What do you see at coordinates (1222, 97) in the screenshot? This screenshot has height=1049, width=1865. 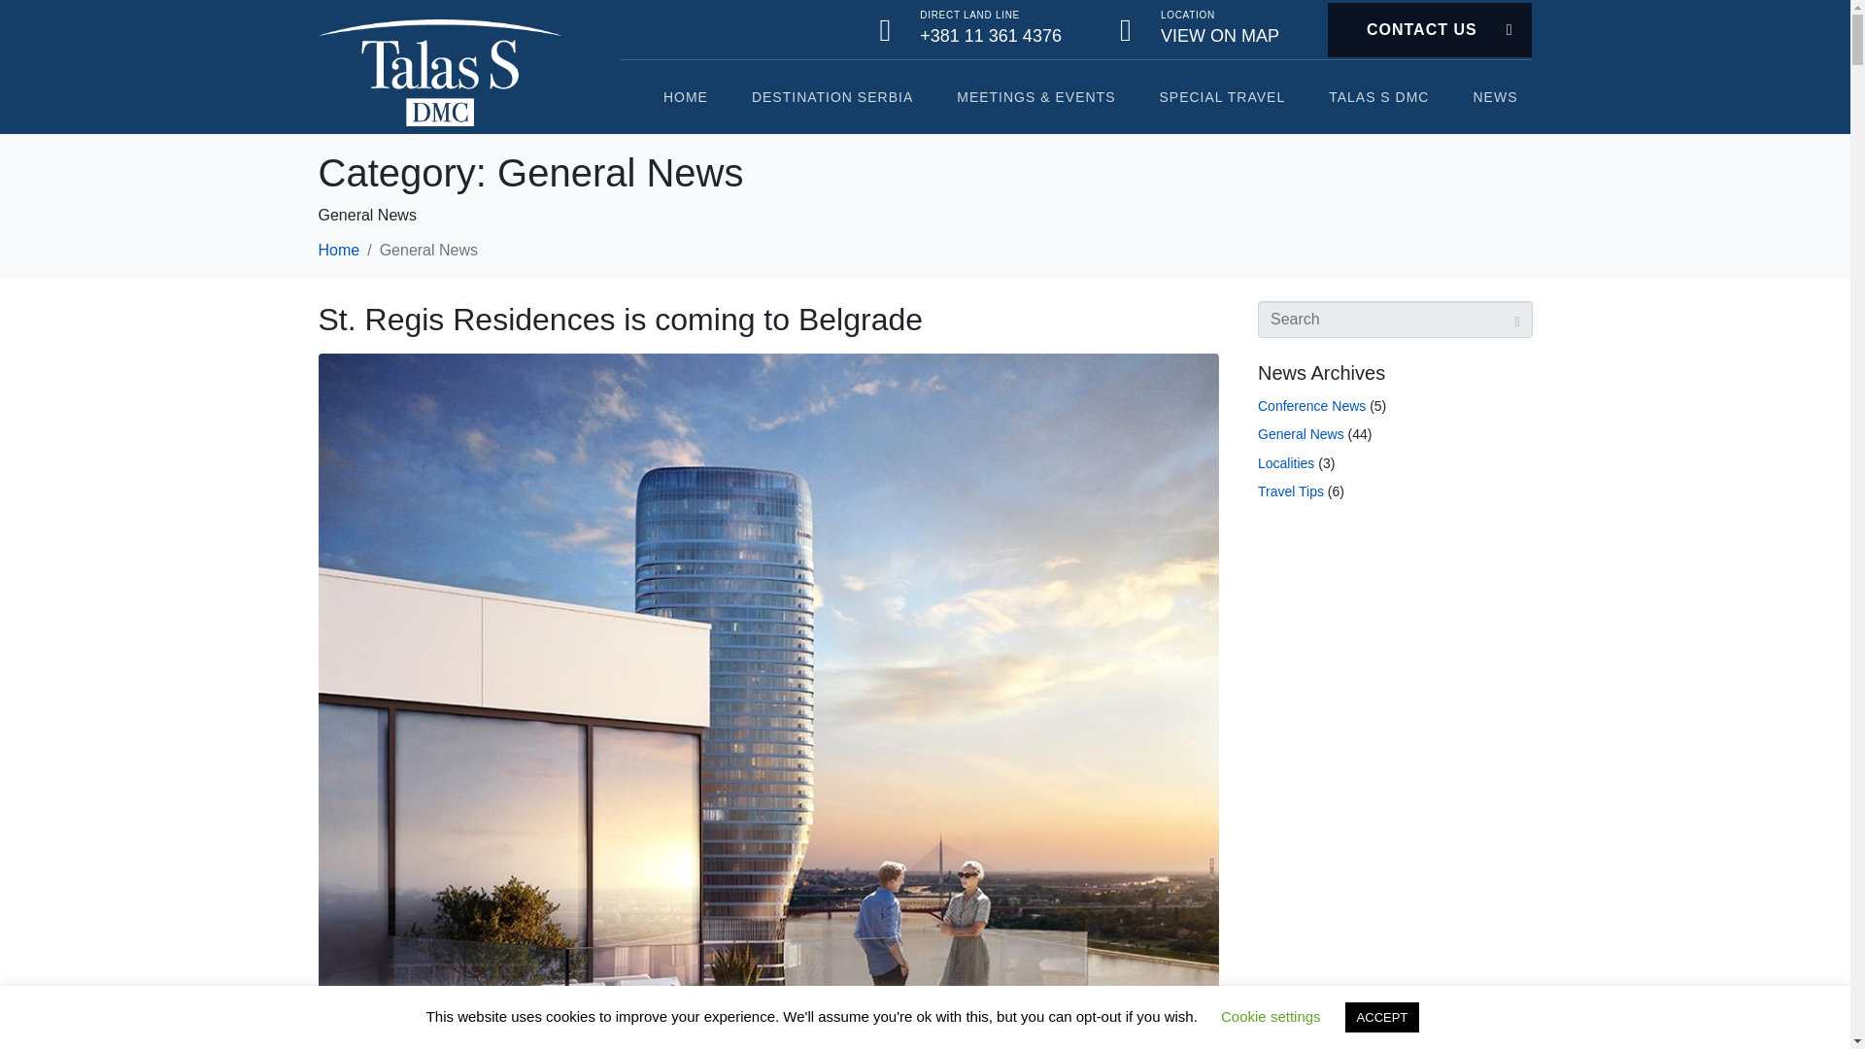 I see `Incoming Agency` at bounding box center [1222, 97].